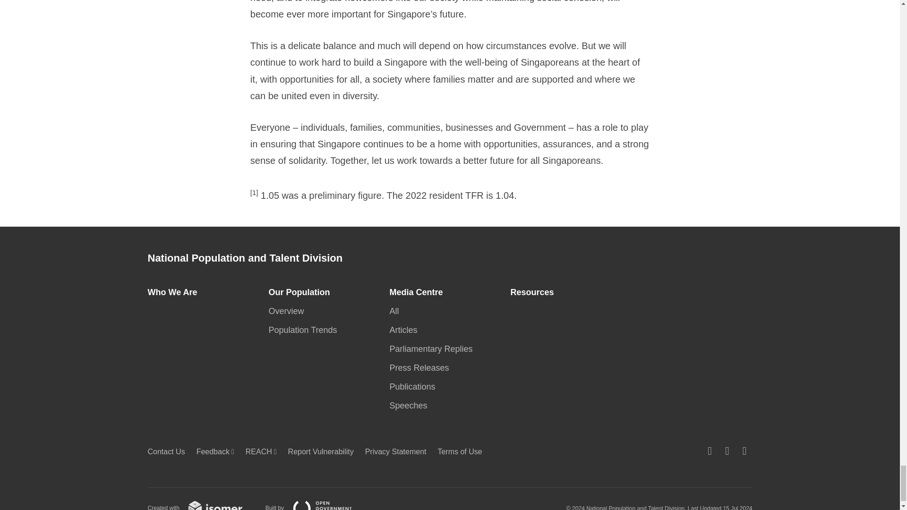  I want to click on Overview, so click(289, 311).